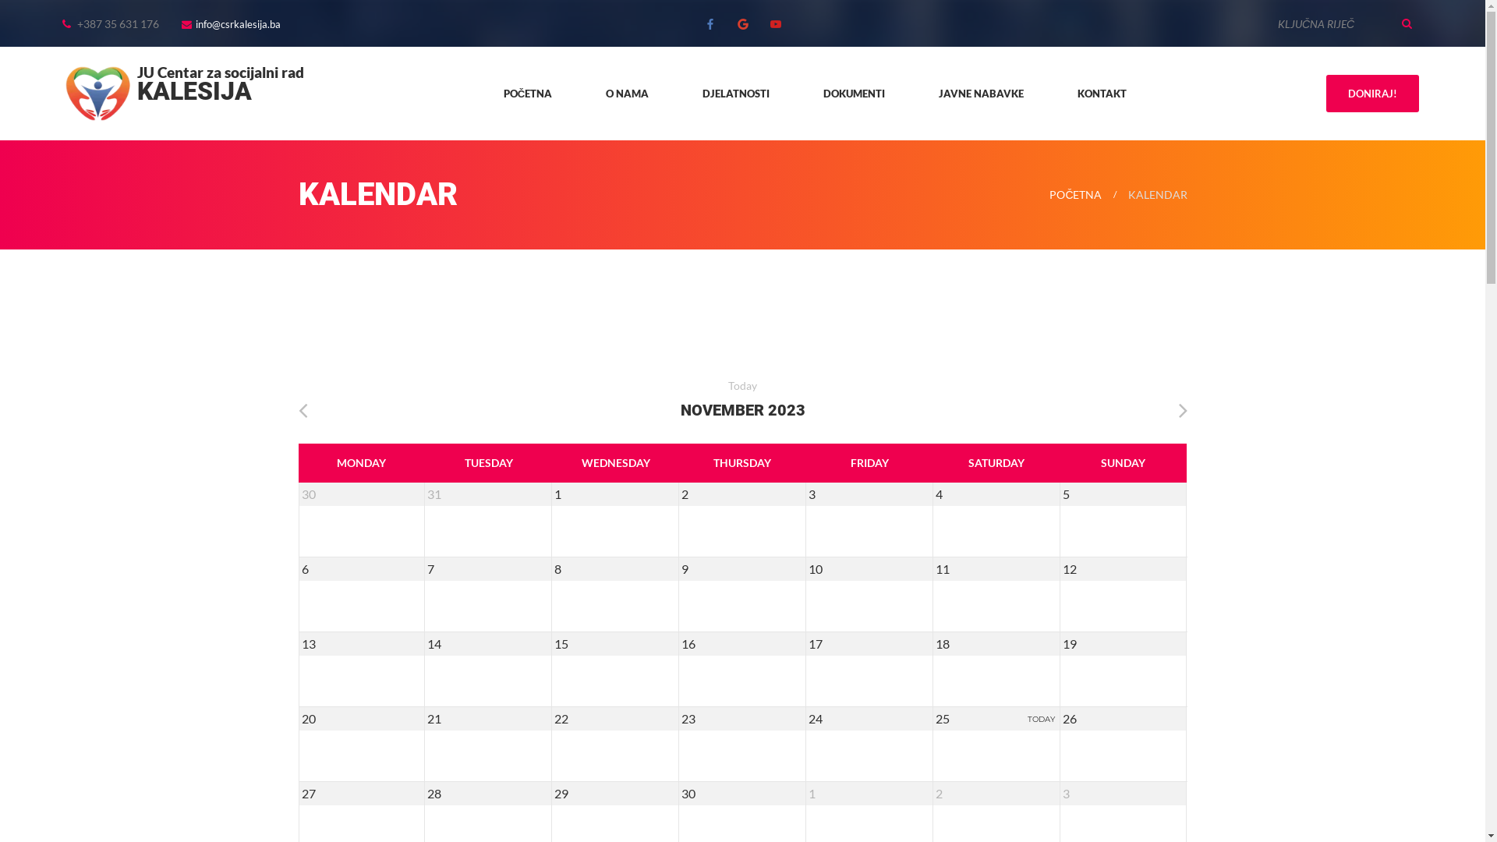 This screenshot has height=842, width=1497. I want to click on SEARCH, so click(1407, 23).